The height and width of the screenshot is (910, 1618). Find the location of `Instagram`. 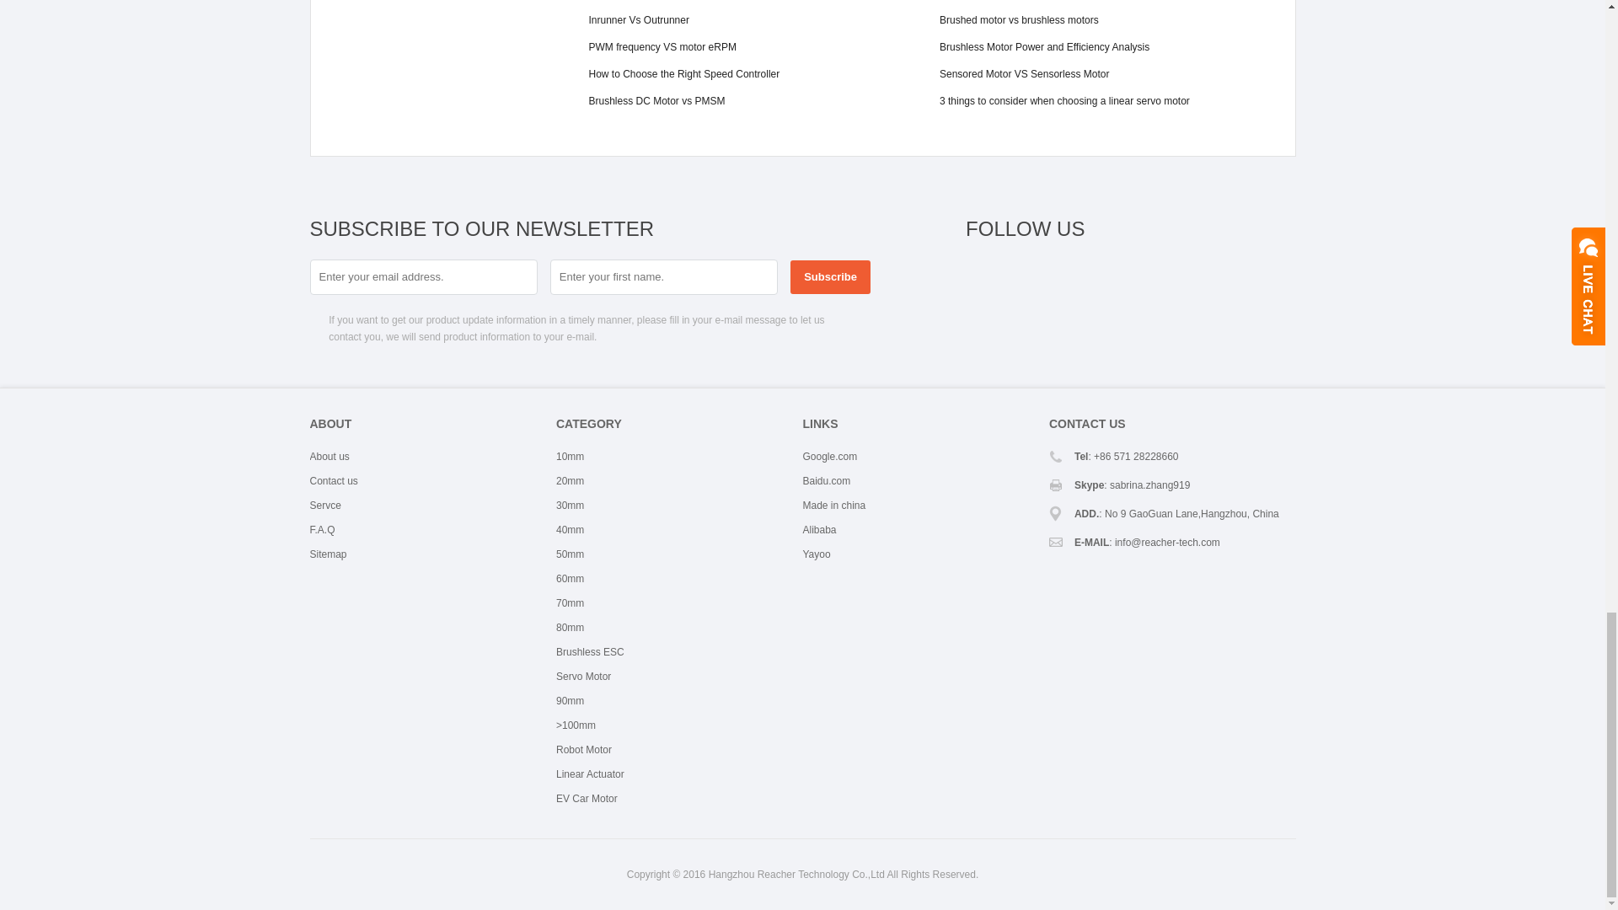

Instagram is located at coordinates (1232, 276).